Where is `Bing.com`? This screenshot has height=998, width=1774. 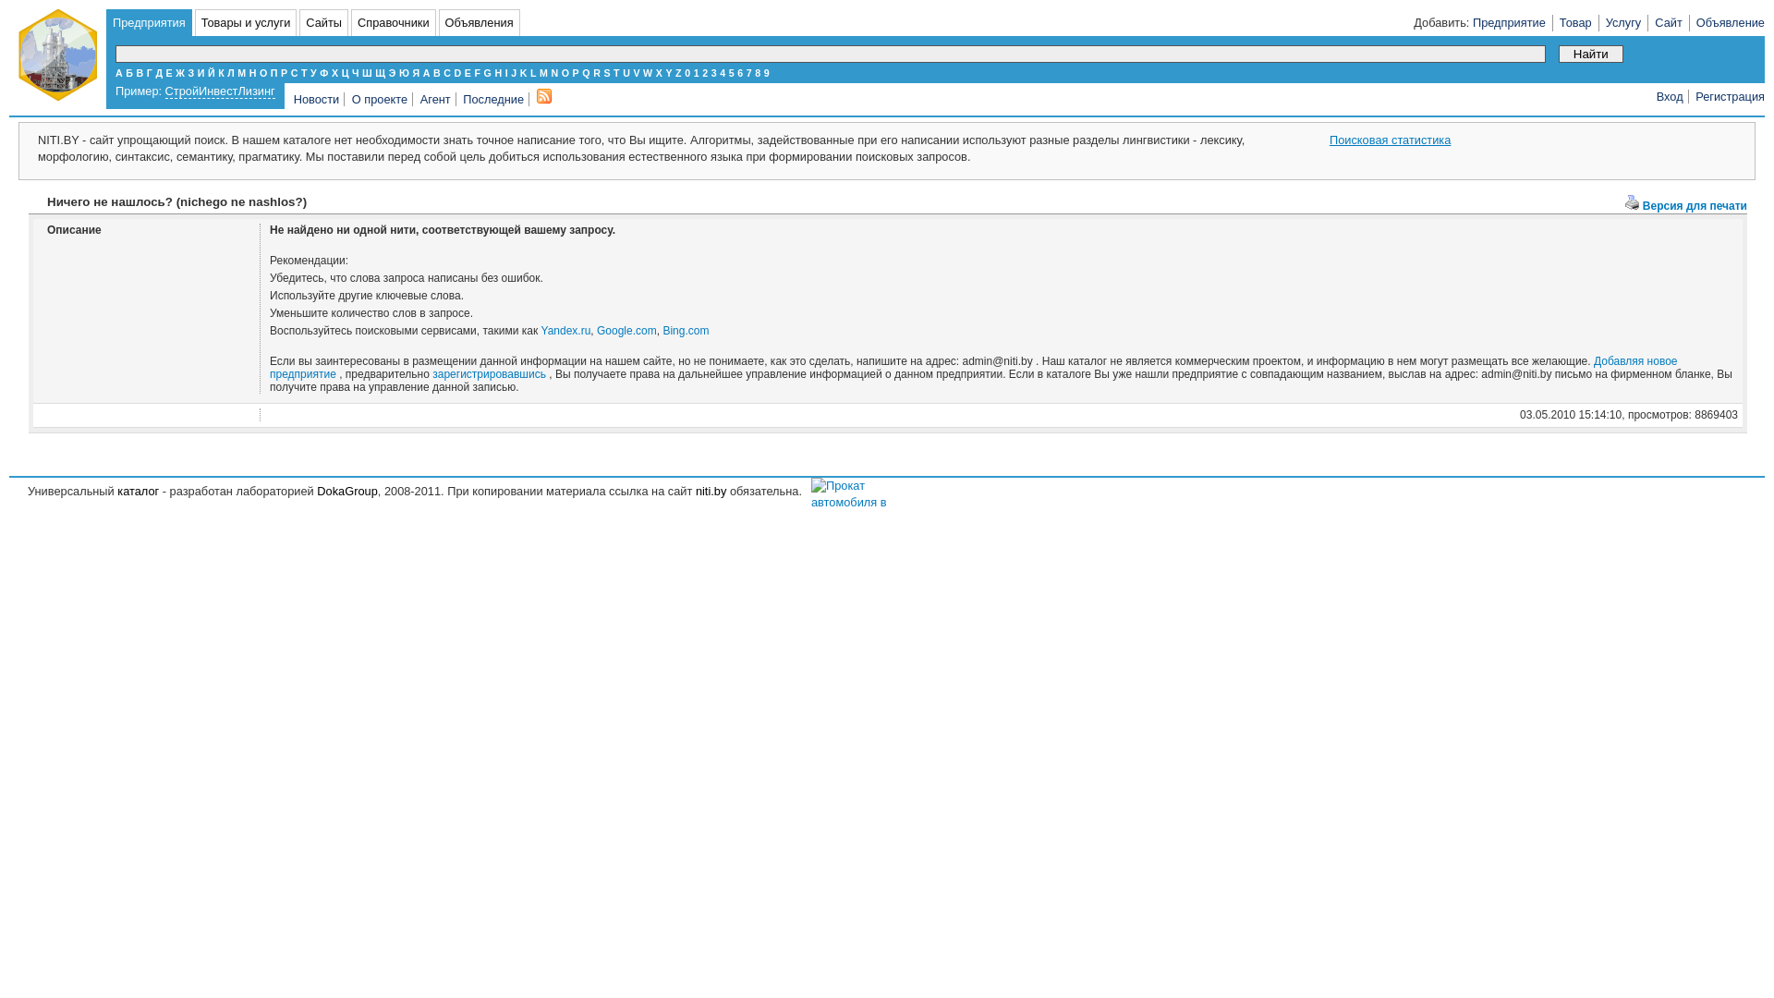
Bing.com is located at coordinates (686, 331).